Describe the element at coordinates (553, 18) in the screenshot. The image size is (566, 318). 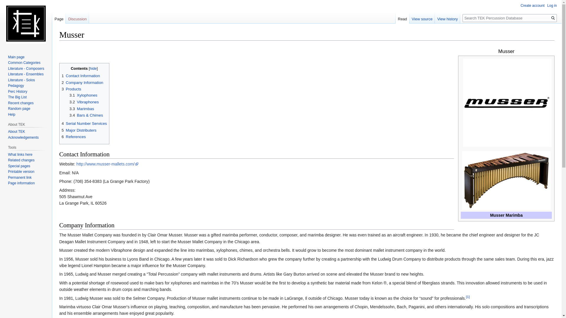
I see `Go` at that location.